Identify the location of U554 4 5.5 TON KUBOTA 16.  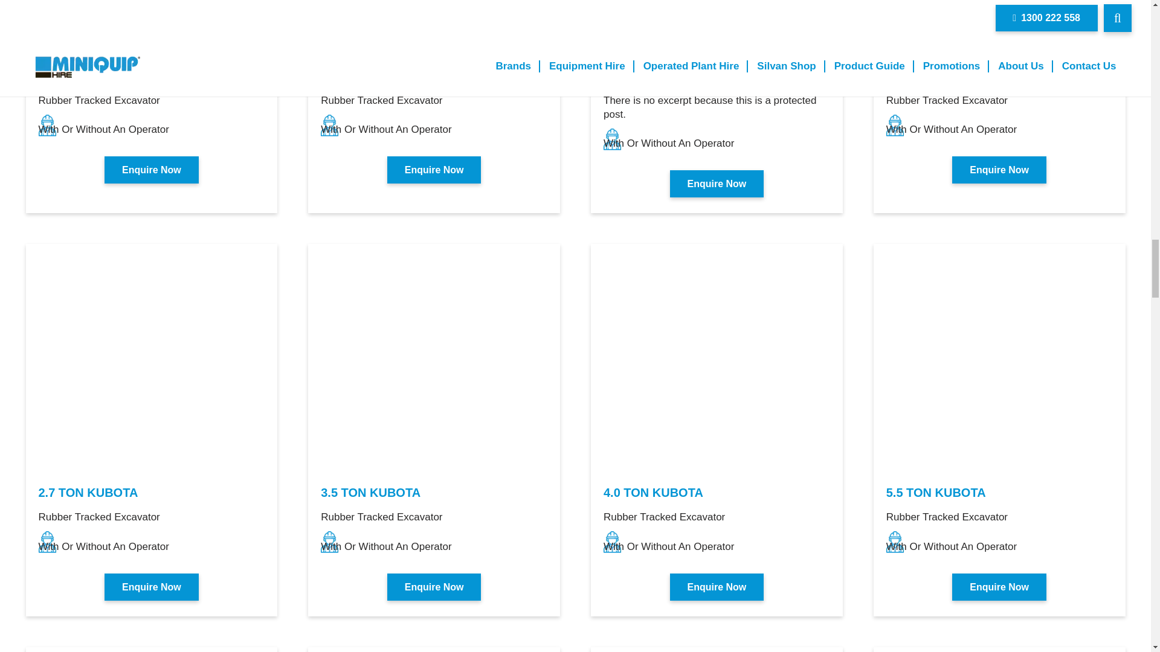
(999, 360).